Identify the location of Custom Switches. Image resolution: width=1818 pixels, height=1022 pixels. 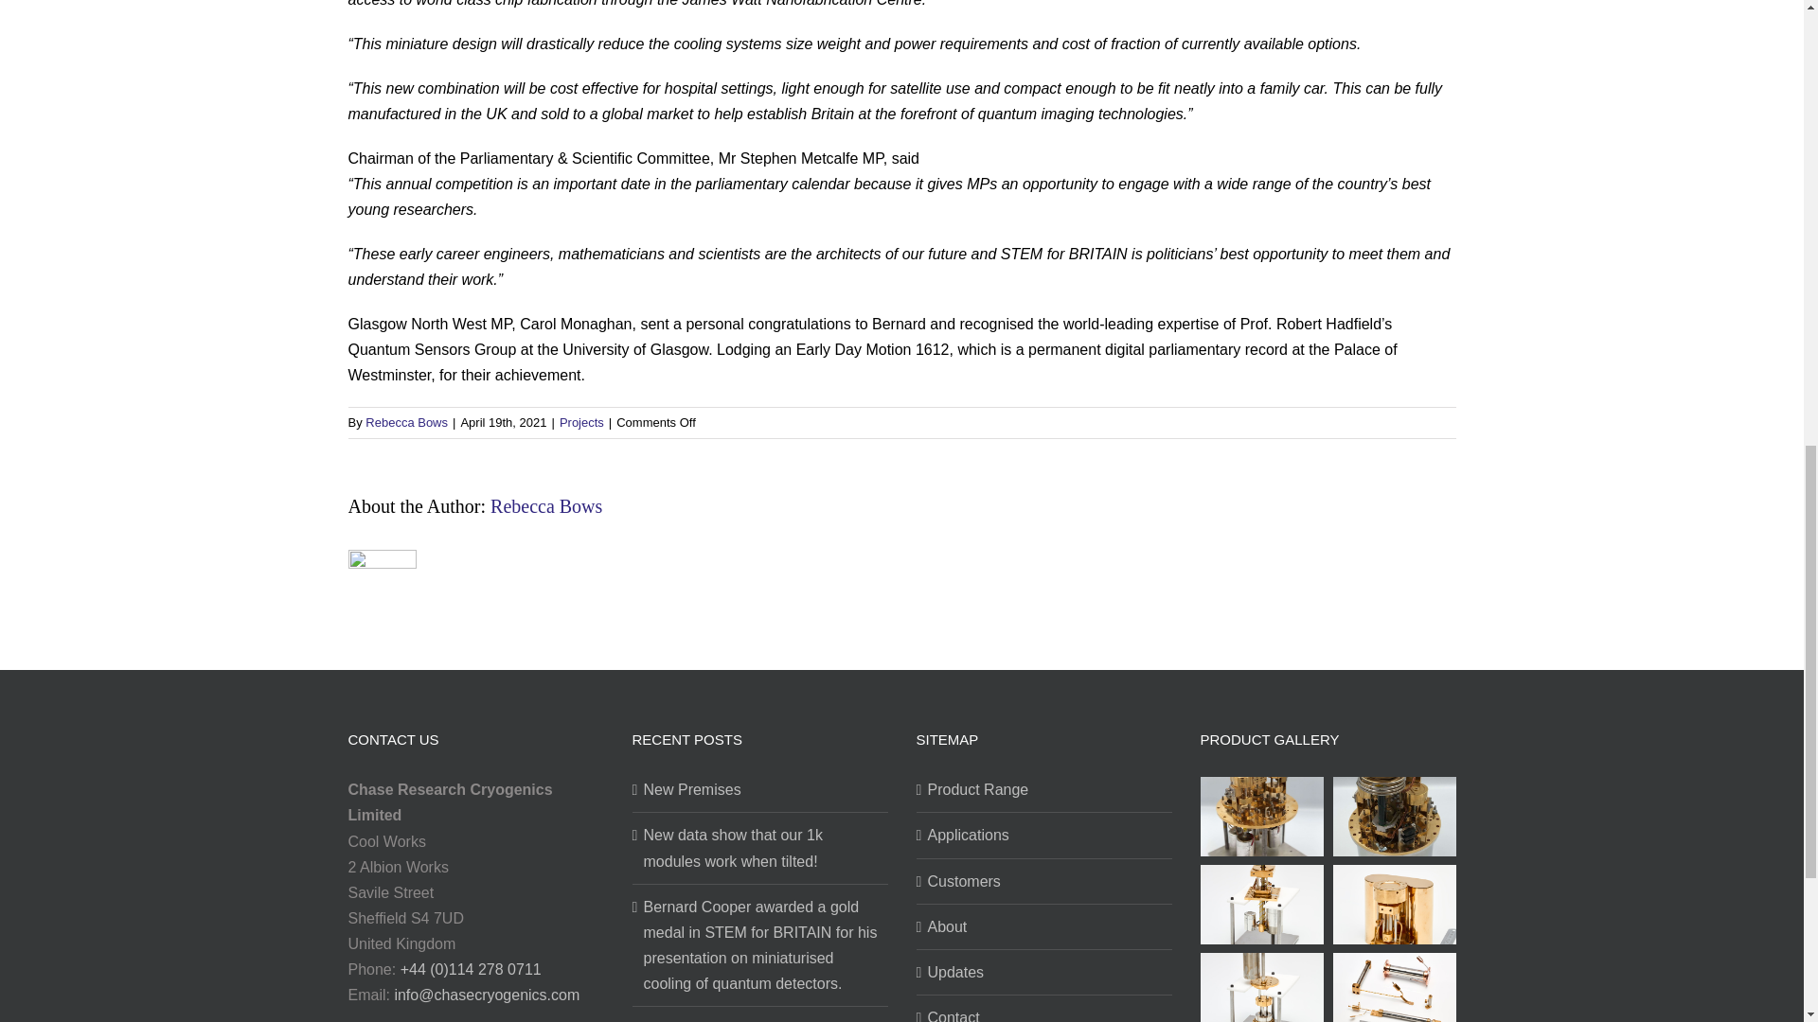
(1394, 987).